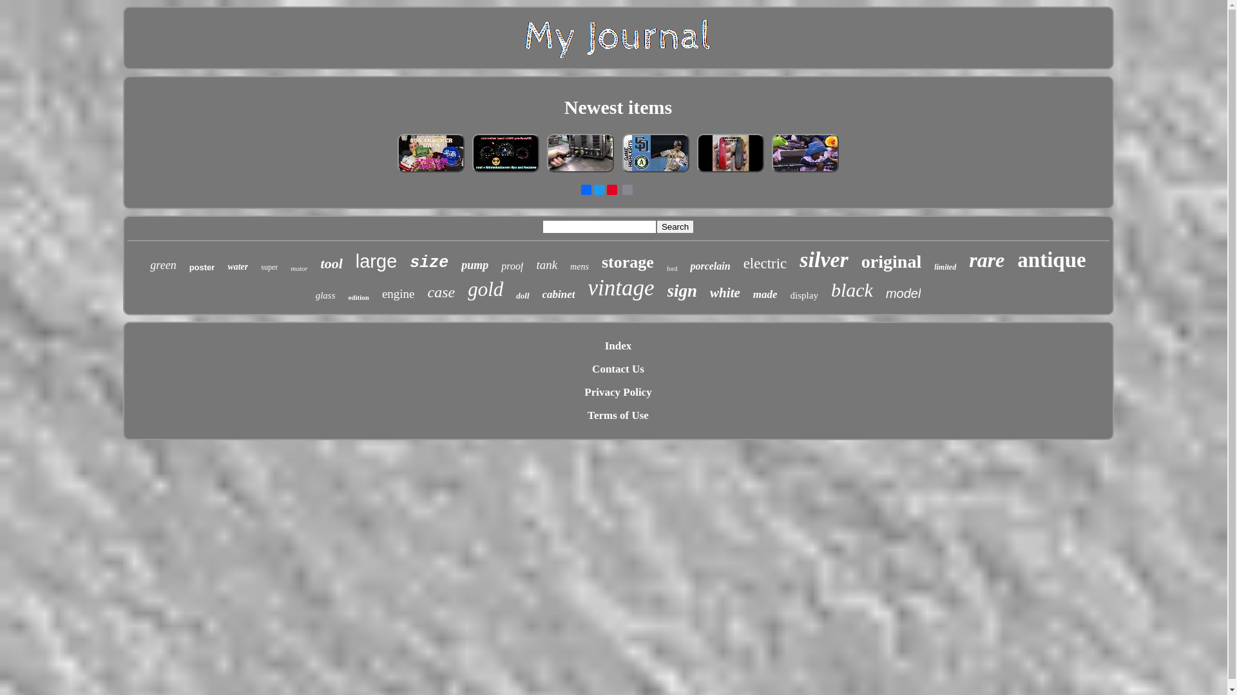 The image size is (1237, 695). I want to click on motor, so click(299, 268).